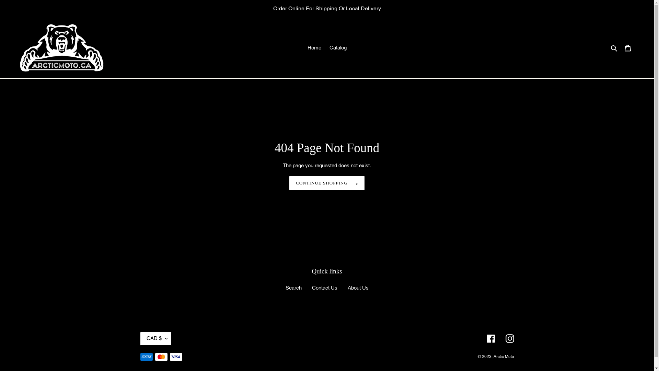 The height and width of the screenshot is (371, 659). I want to click on Arctic Moto, so click(504, 357).